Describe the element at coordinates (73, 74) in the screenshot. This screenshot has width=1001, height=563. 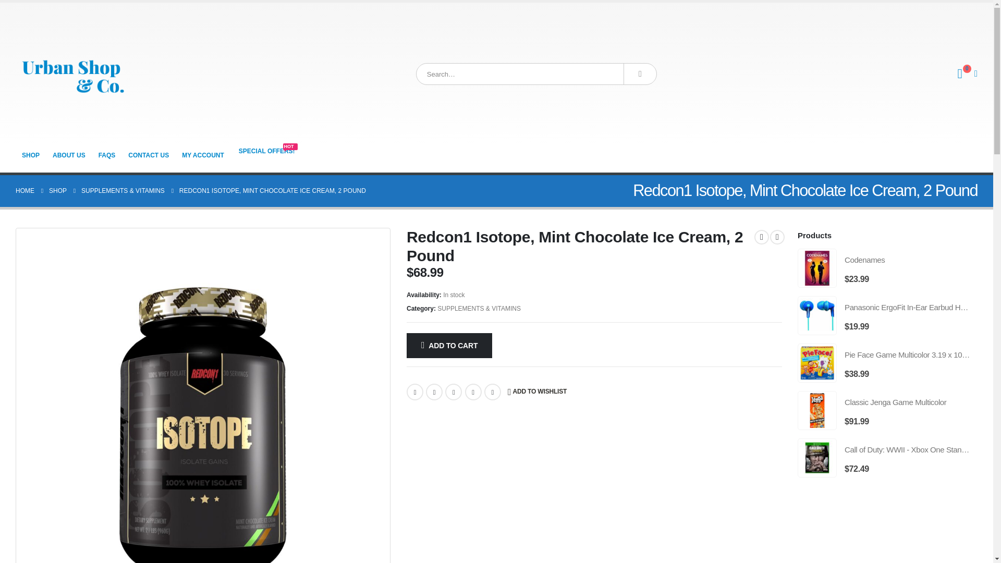
I see `URBAN SHOP Co - Global E-Commerce Store` at that location.